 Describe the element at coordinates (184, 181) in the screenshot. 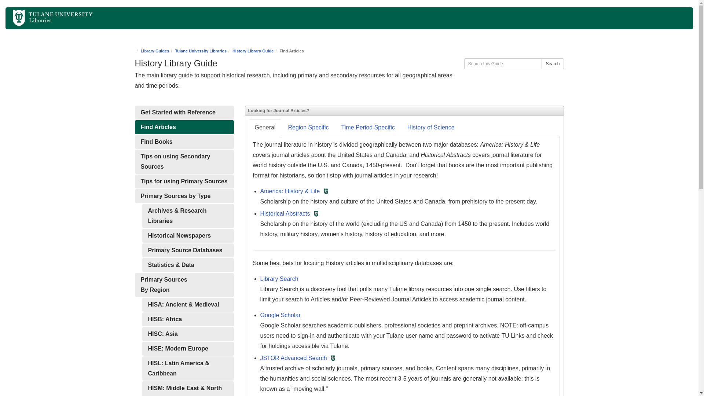

I see `Tips for using Primary Sources` at that location.